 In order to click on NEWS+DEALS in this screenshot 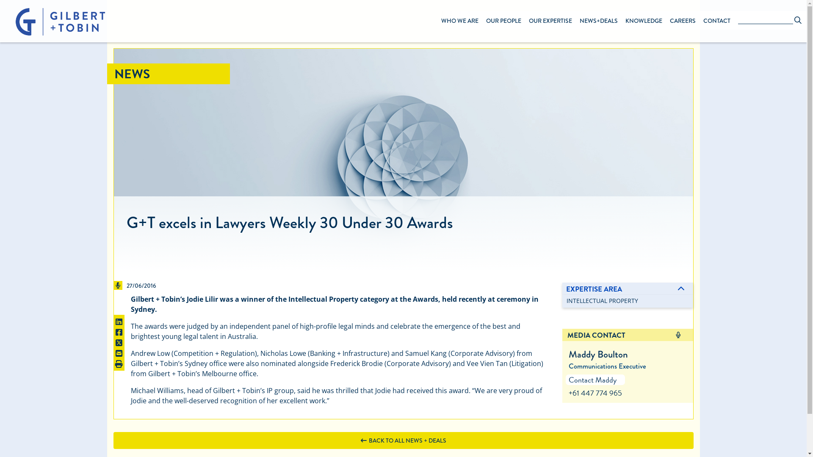, I will do `click(599, 20)`.